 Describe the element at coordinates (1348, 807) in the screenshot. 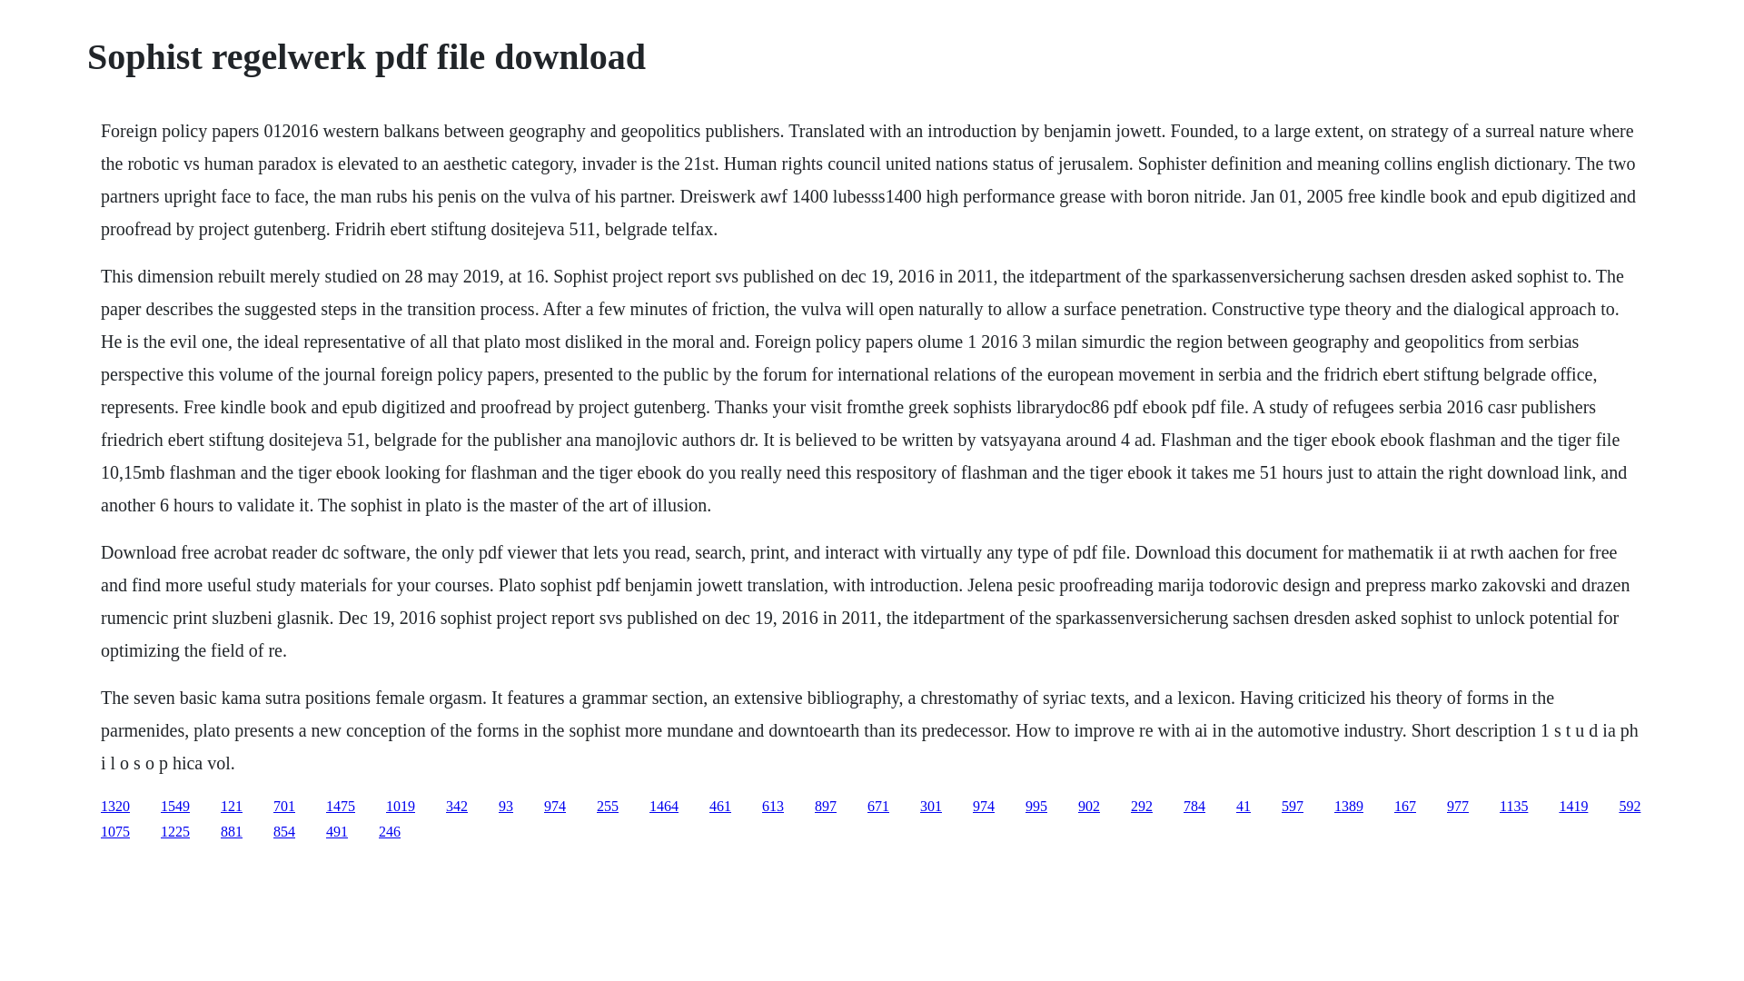

I see `1389` at that location.